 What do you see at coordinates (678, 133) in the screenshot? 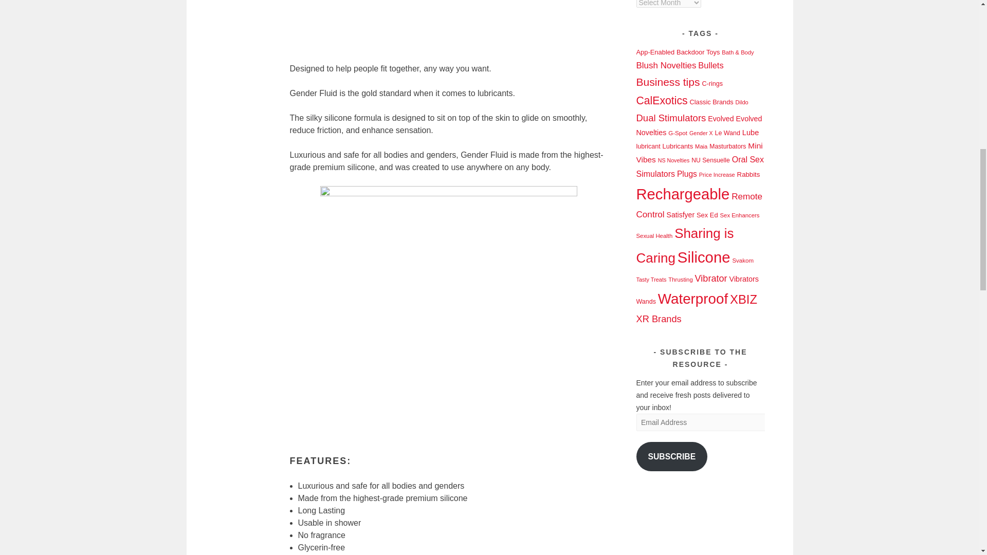
I see `G-Spot` at bounding box center [678, 133].